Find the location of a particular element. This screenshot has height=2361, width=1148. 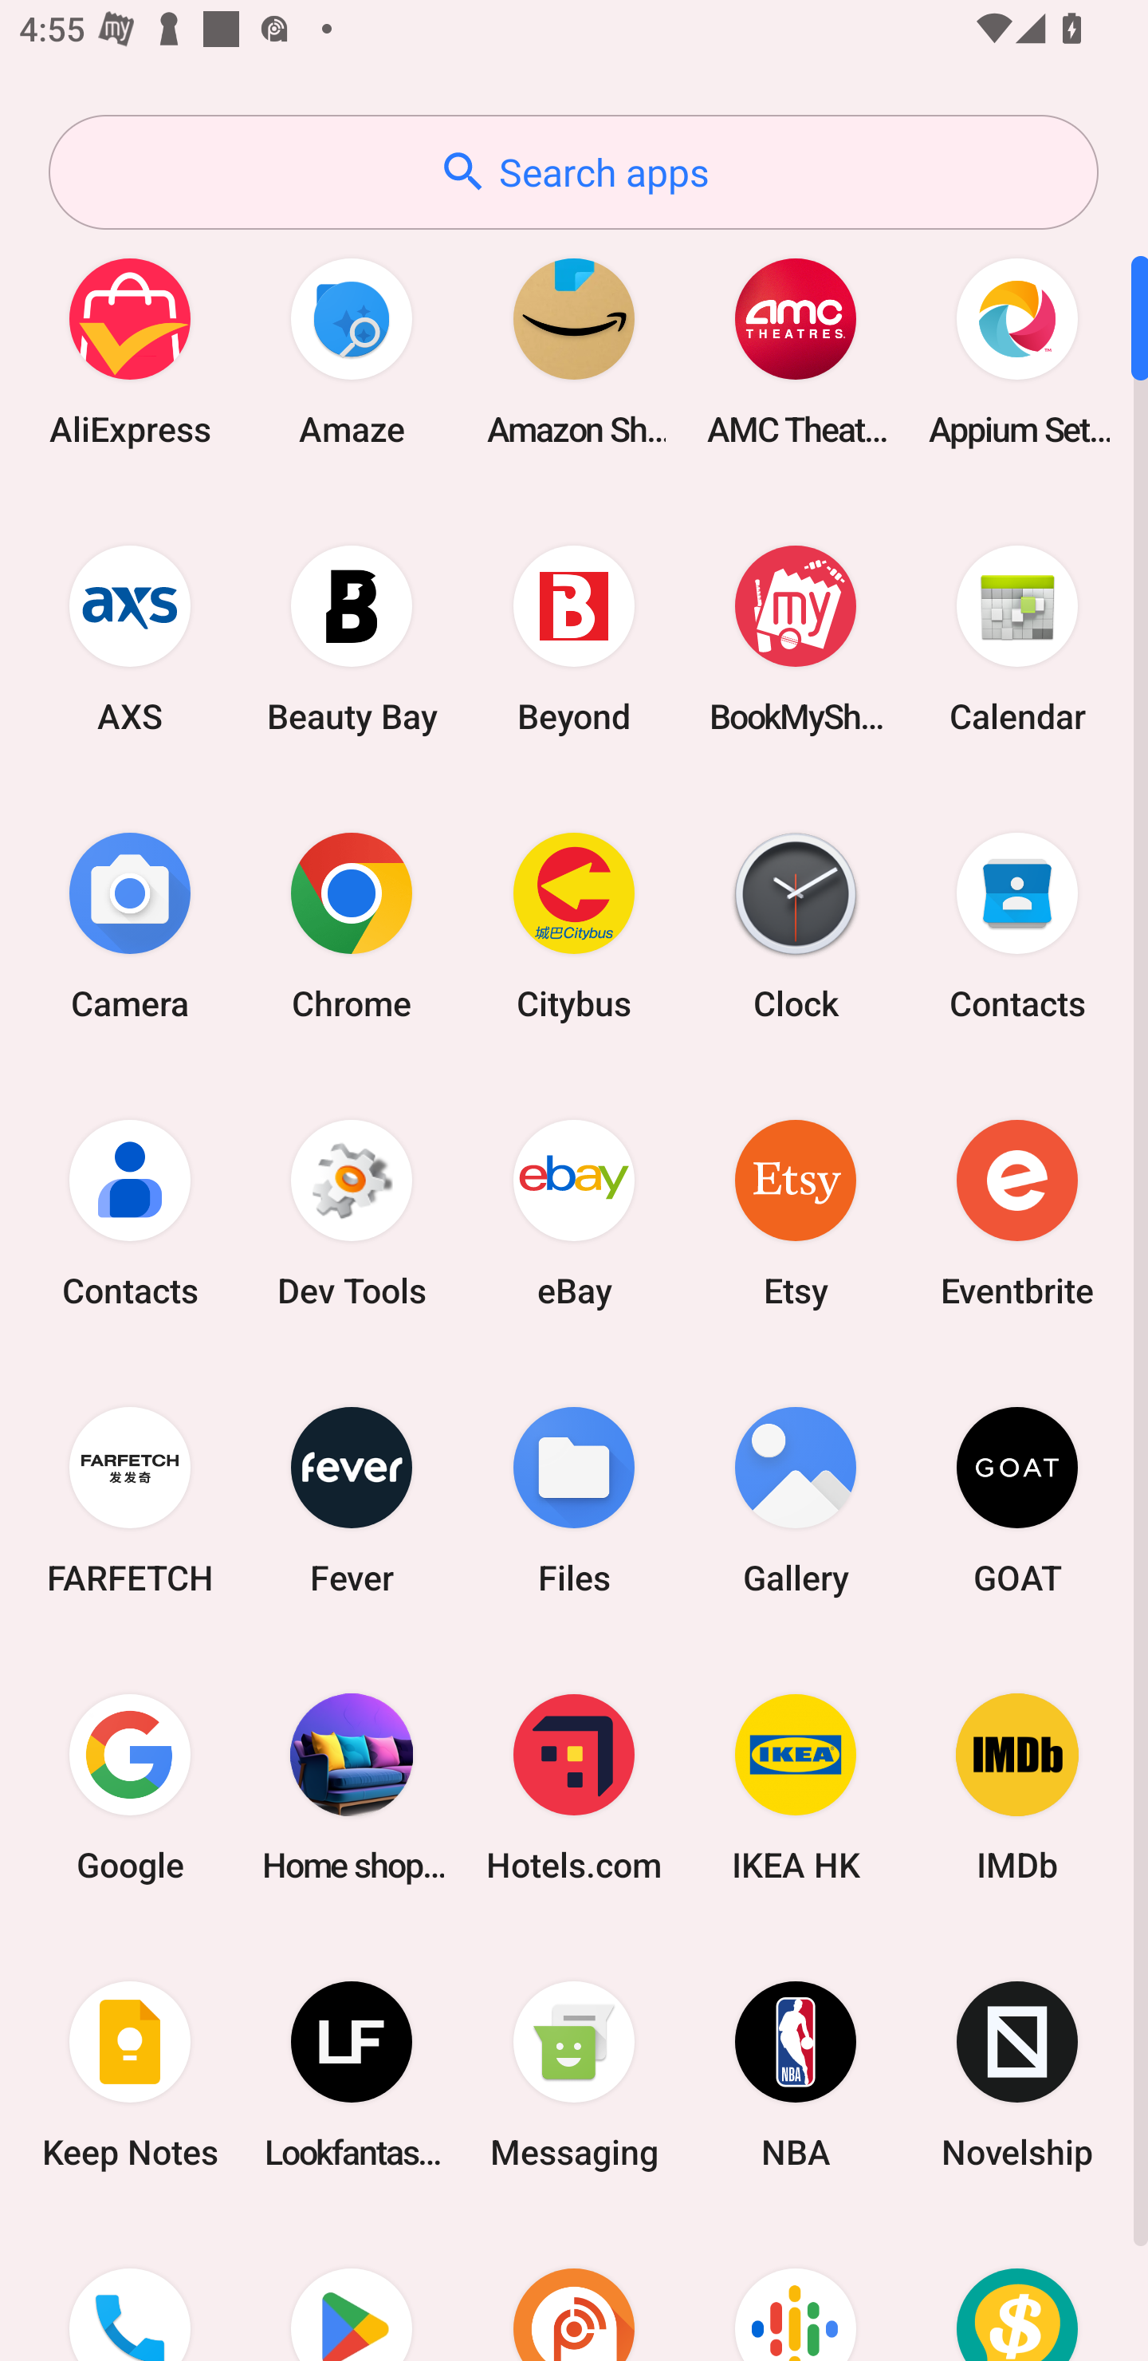

FARFETCH is located at coordinates (130, 1500).